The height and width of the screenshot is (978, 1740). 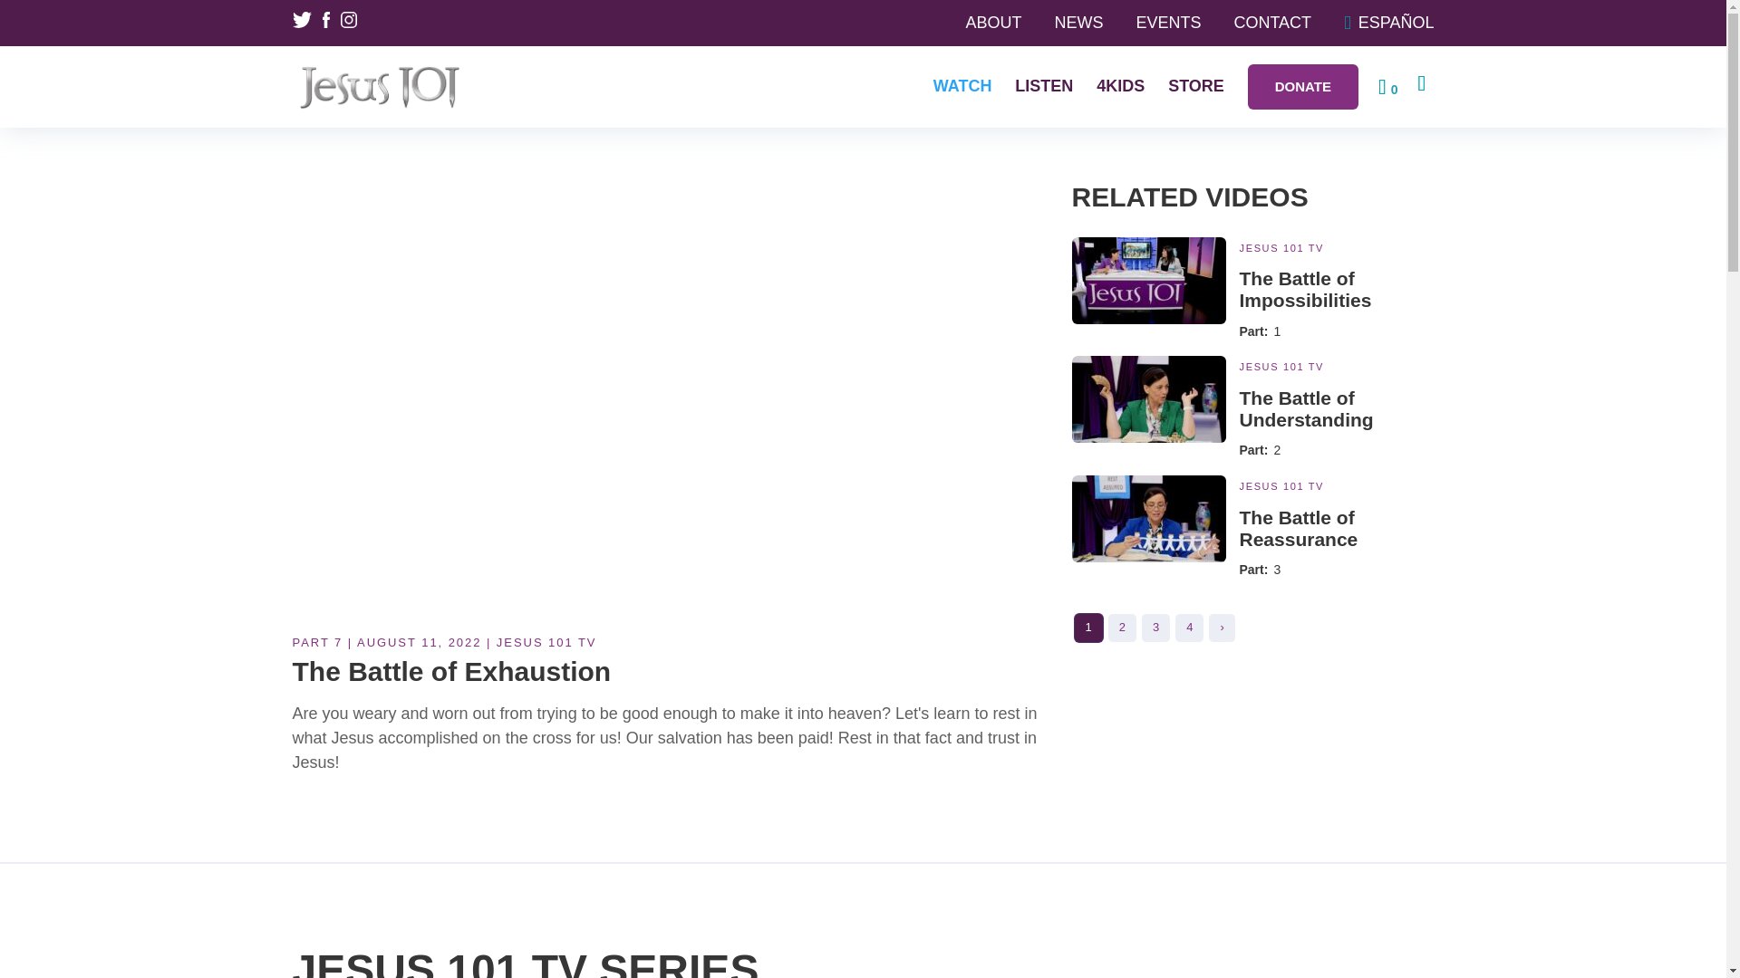 What do you see at coordinates (1189, 628) in the screenshot?
I see `Go to page 4` at bounding box center [1189, 628].